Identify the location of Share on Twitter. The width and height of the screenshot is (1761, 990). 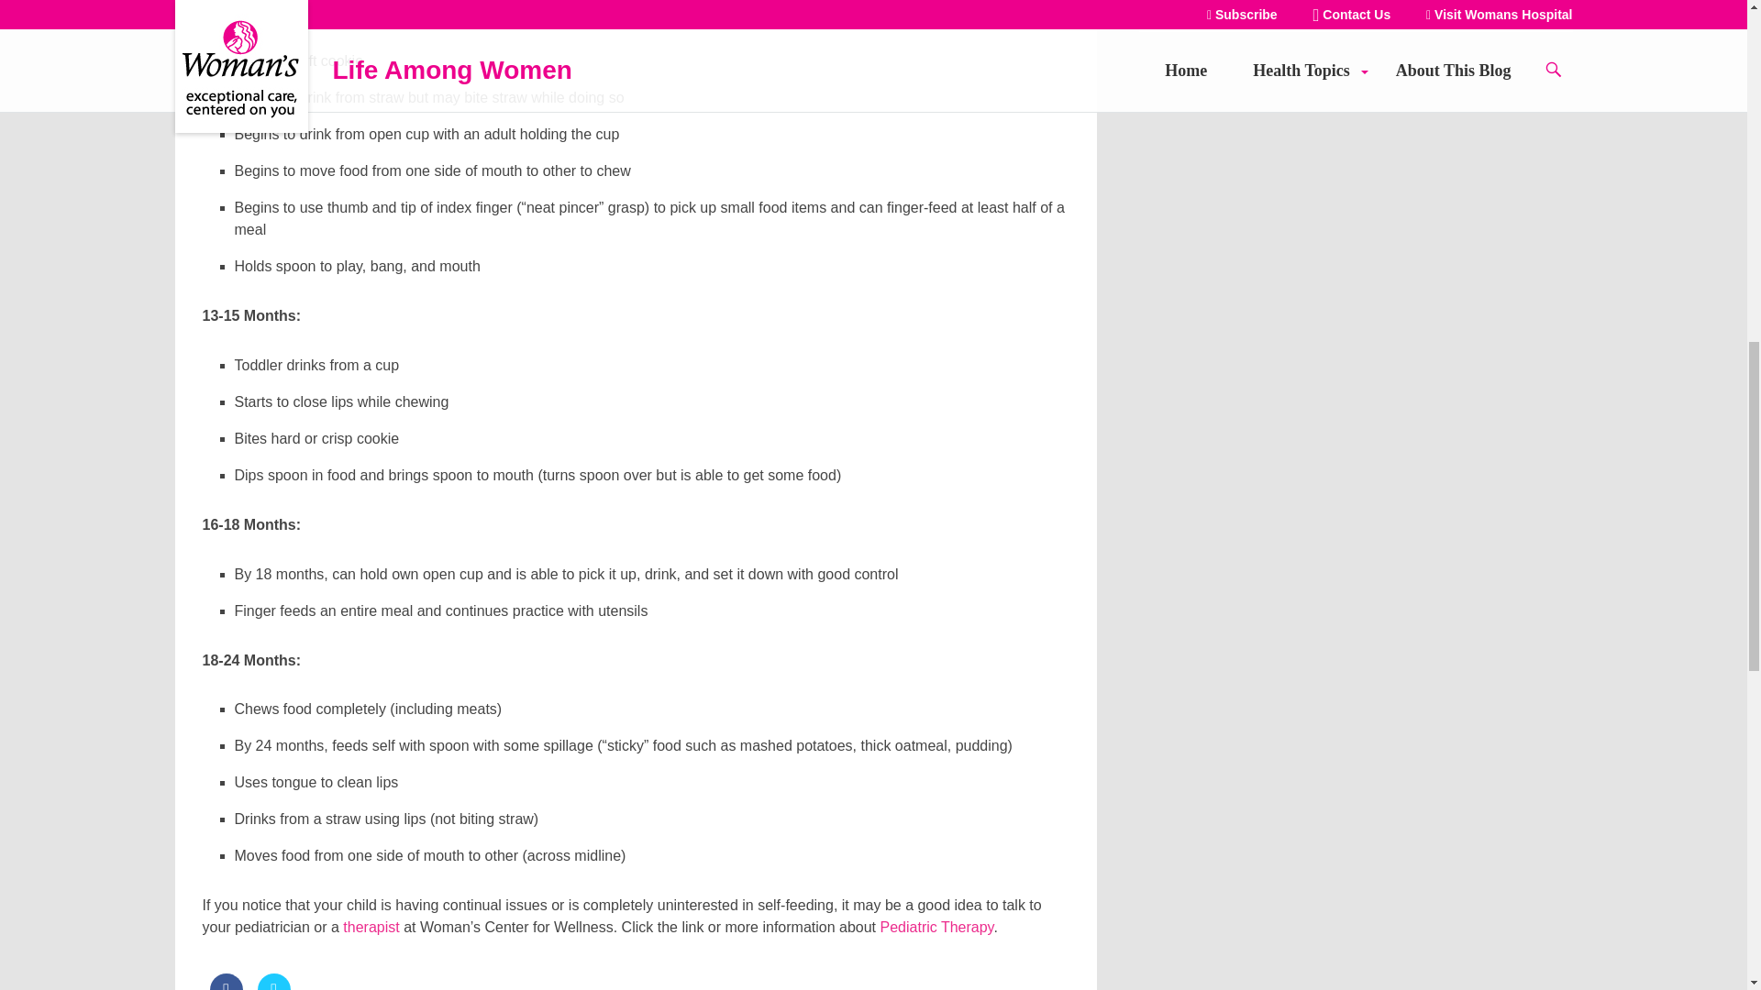
(273, 981).